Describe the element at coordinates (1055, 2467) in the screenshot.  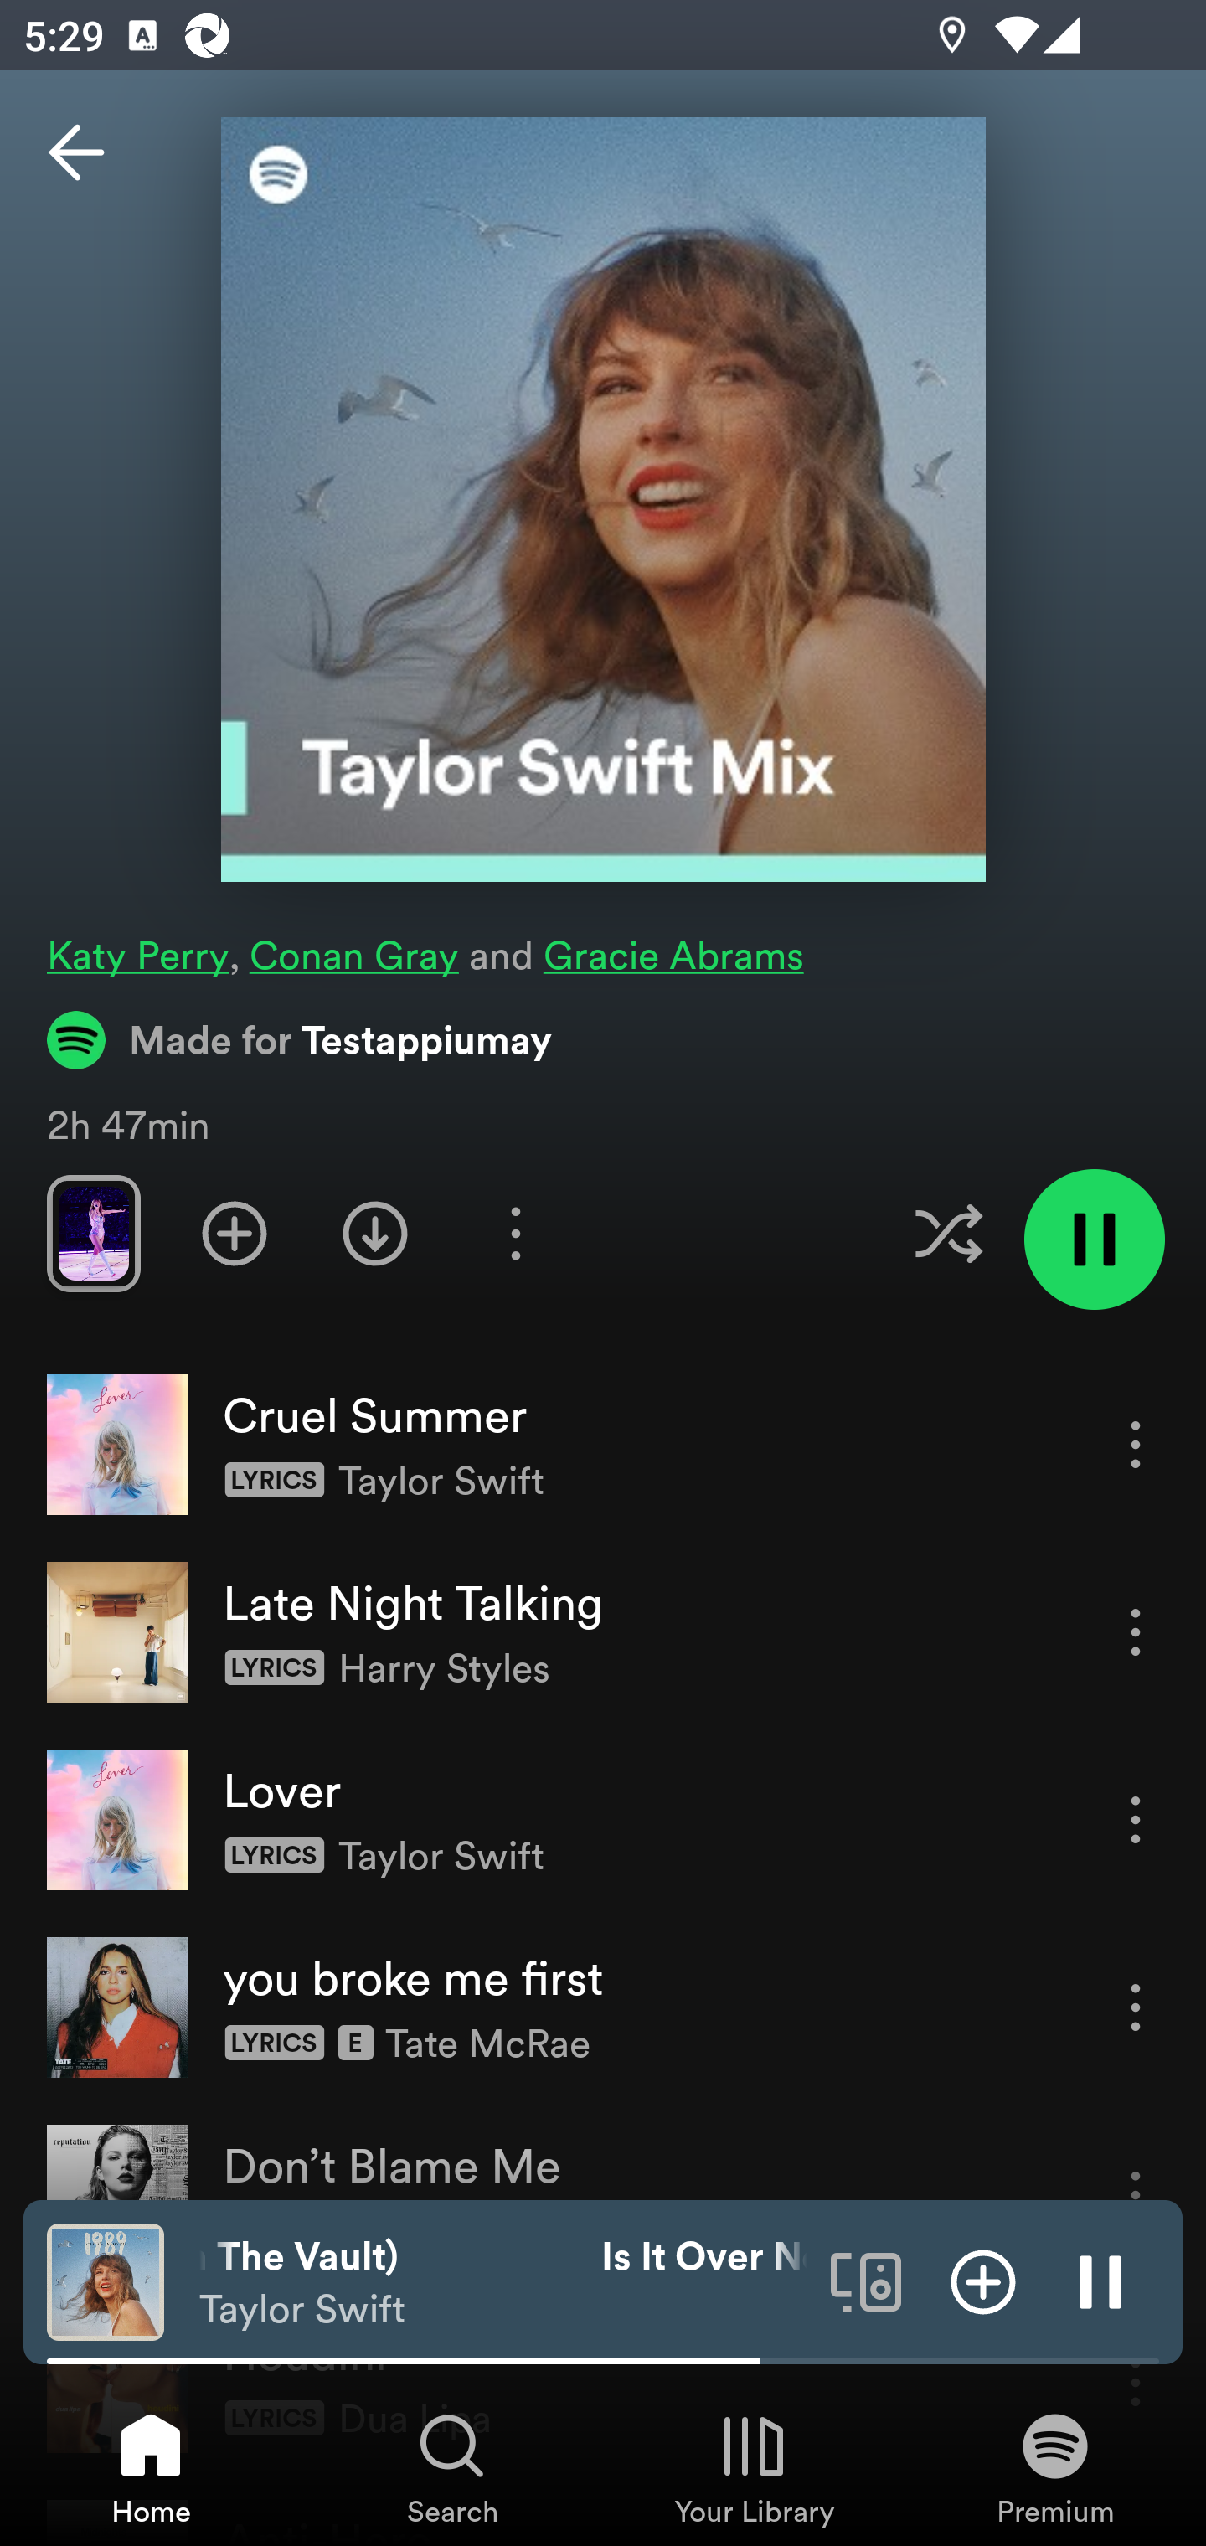
I see `Premium, Tab 4 of 4 Premium Premium` at that location.